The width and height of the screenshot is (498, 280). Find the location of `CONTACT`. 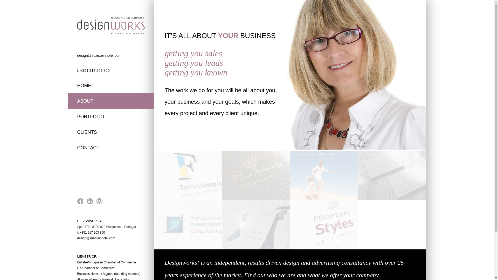

CONTACT is located at coordinates (110, 148).